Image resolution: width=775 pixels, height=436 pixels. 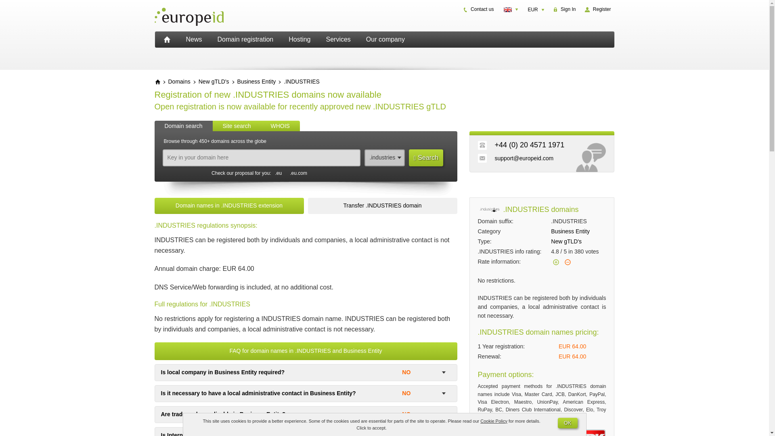 What do you see at coordinates (597, 9) in the screenshot?
I see `Register` at bounding box center [597, 9].